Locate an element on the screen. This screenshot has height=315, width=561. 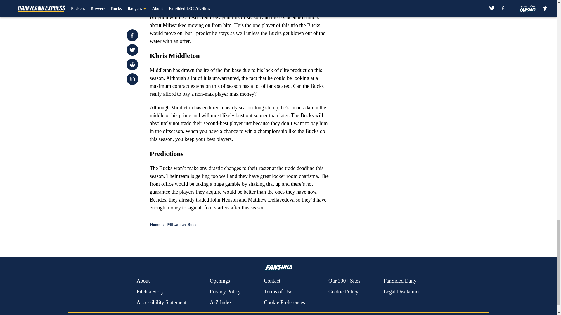
Privacy Policy is located at coordinates (225, 292).